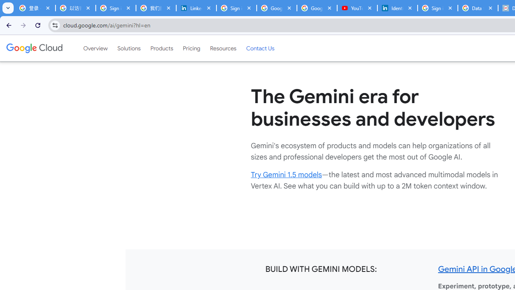  What do you see at coordinates (34, 48) in the screenshot?
I see `Google Cloud` at bounding box center [34, 48].